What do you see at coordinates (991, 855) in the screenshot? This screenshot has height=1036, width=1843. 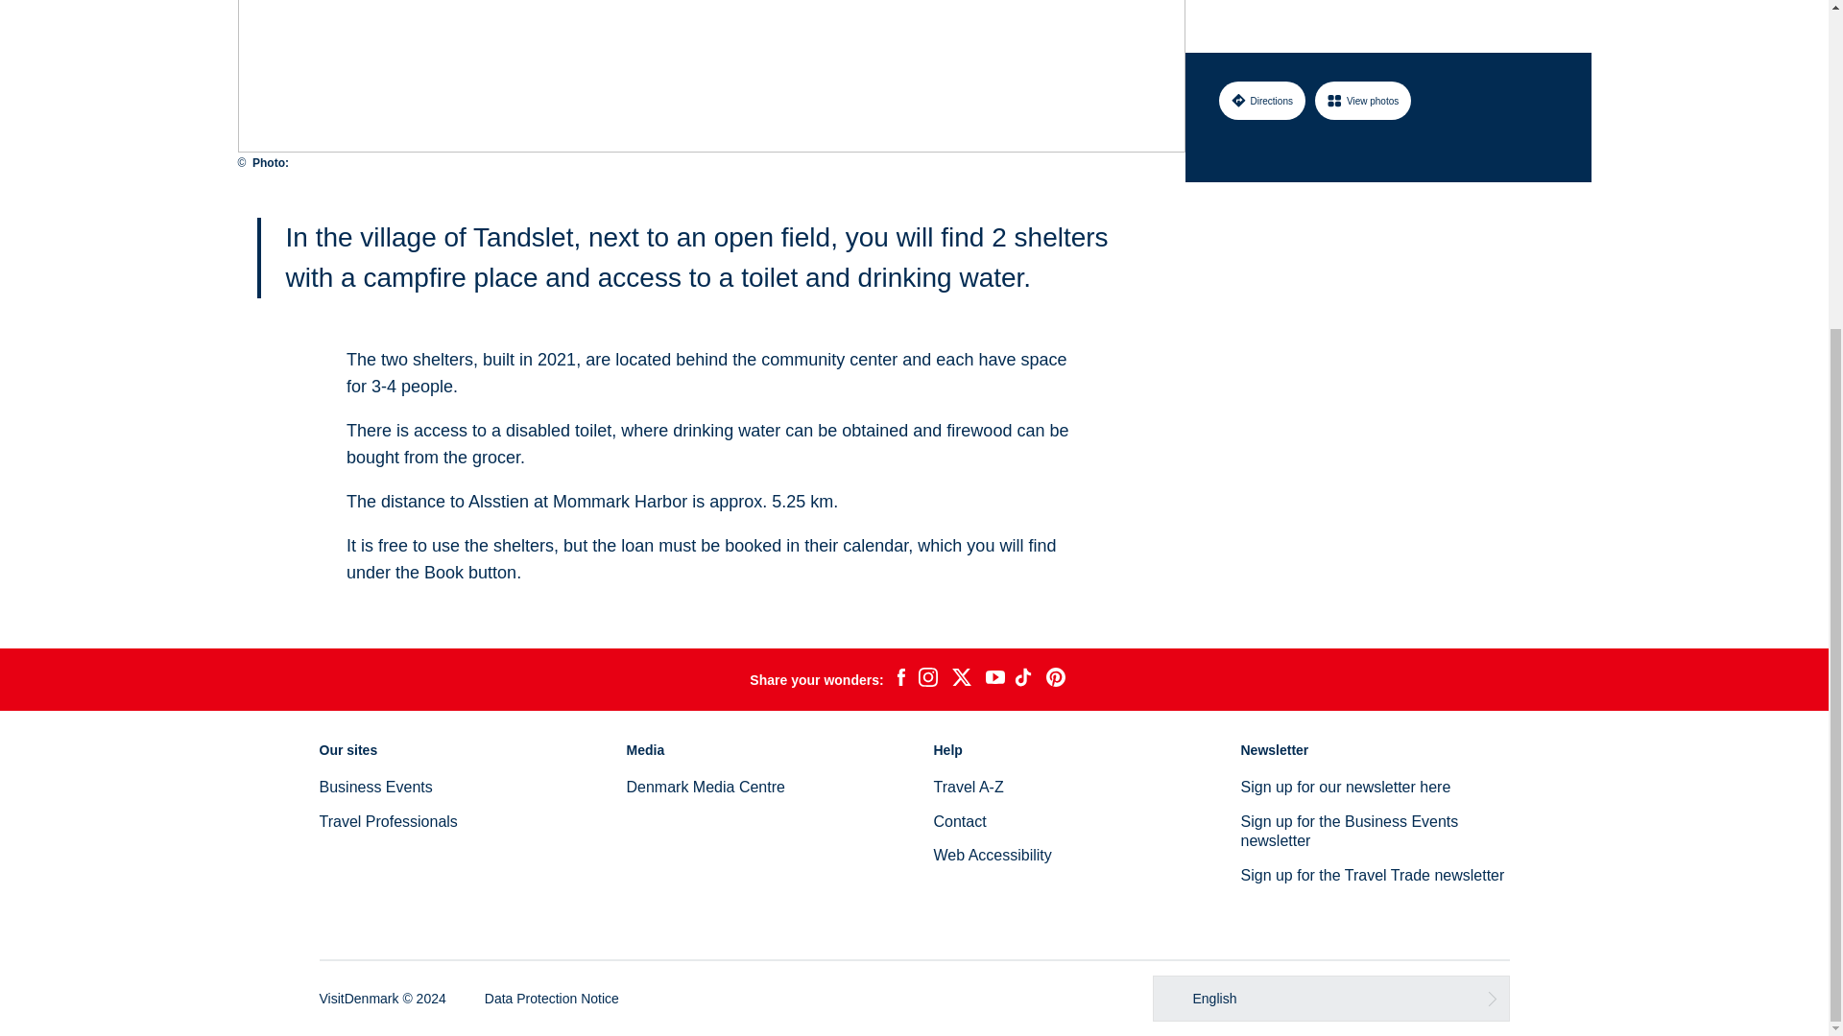 I see `Web Accessibility` at bounding box center [991, 855].